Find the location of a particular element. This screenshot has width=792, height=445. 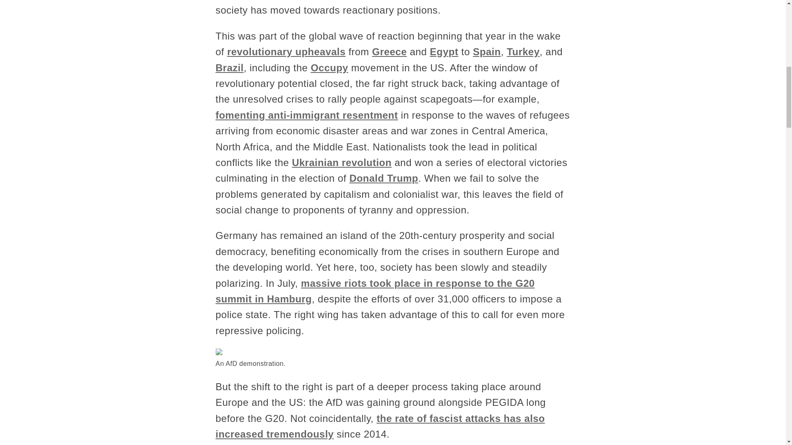

Egypt is located at coordinates (444, 52).